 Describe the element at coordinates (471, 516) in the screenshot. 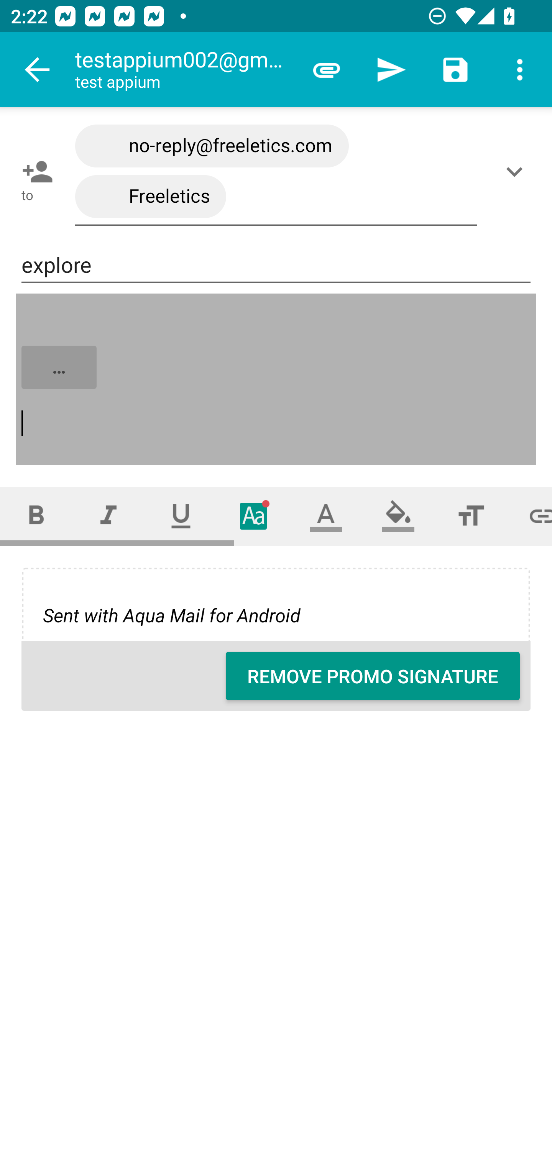

I see `Font size` at that location.